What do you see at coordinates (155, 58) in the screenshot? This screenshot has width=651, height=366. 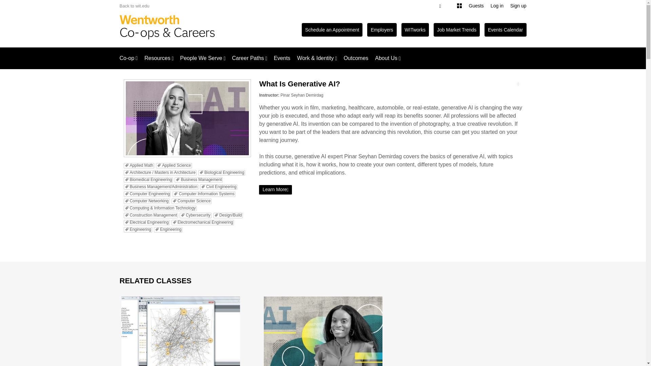 I see `Resources` at bounding box center [155, 58].